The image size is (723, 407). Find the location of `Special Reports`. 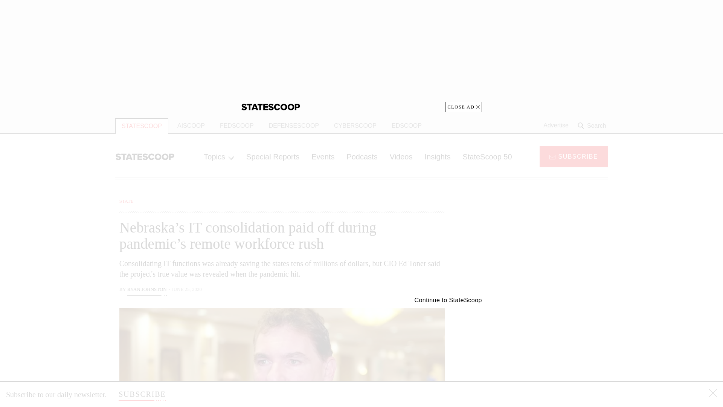

Special Reports is located at coordinates (273, 156).